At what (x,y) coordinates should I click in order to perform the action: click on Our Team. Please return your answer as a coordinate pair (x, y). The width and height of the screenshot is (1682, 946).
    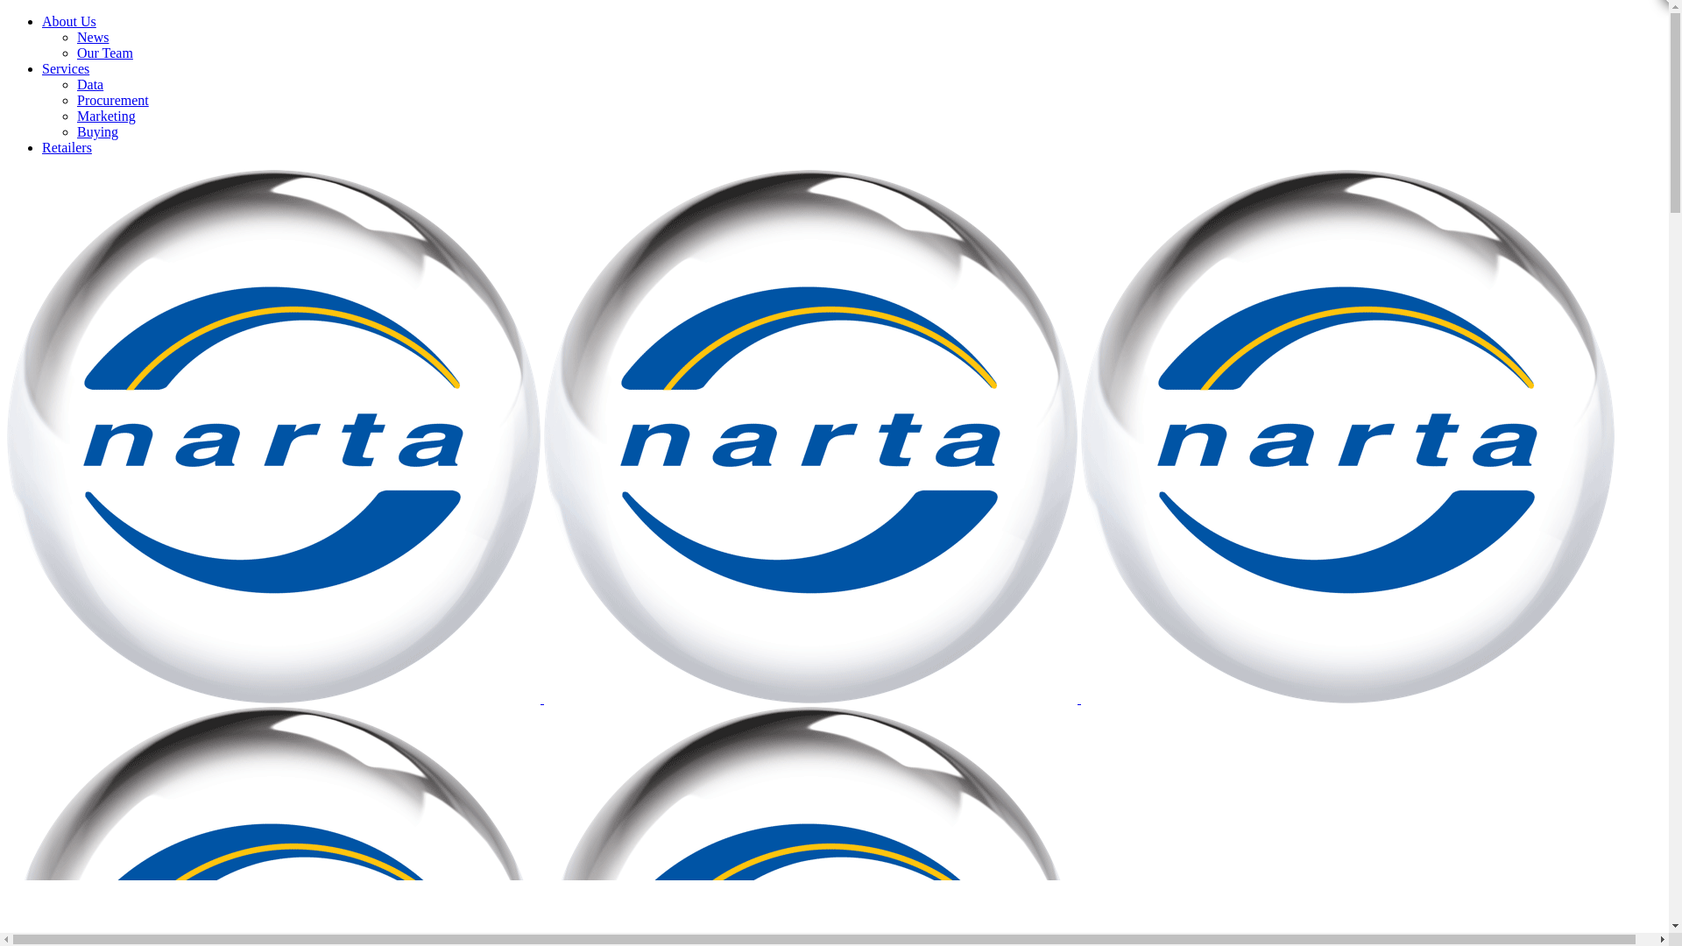
    Looking at the image, I should click on (105, 53).